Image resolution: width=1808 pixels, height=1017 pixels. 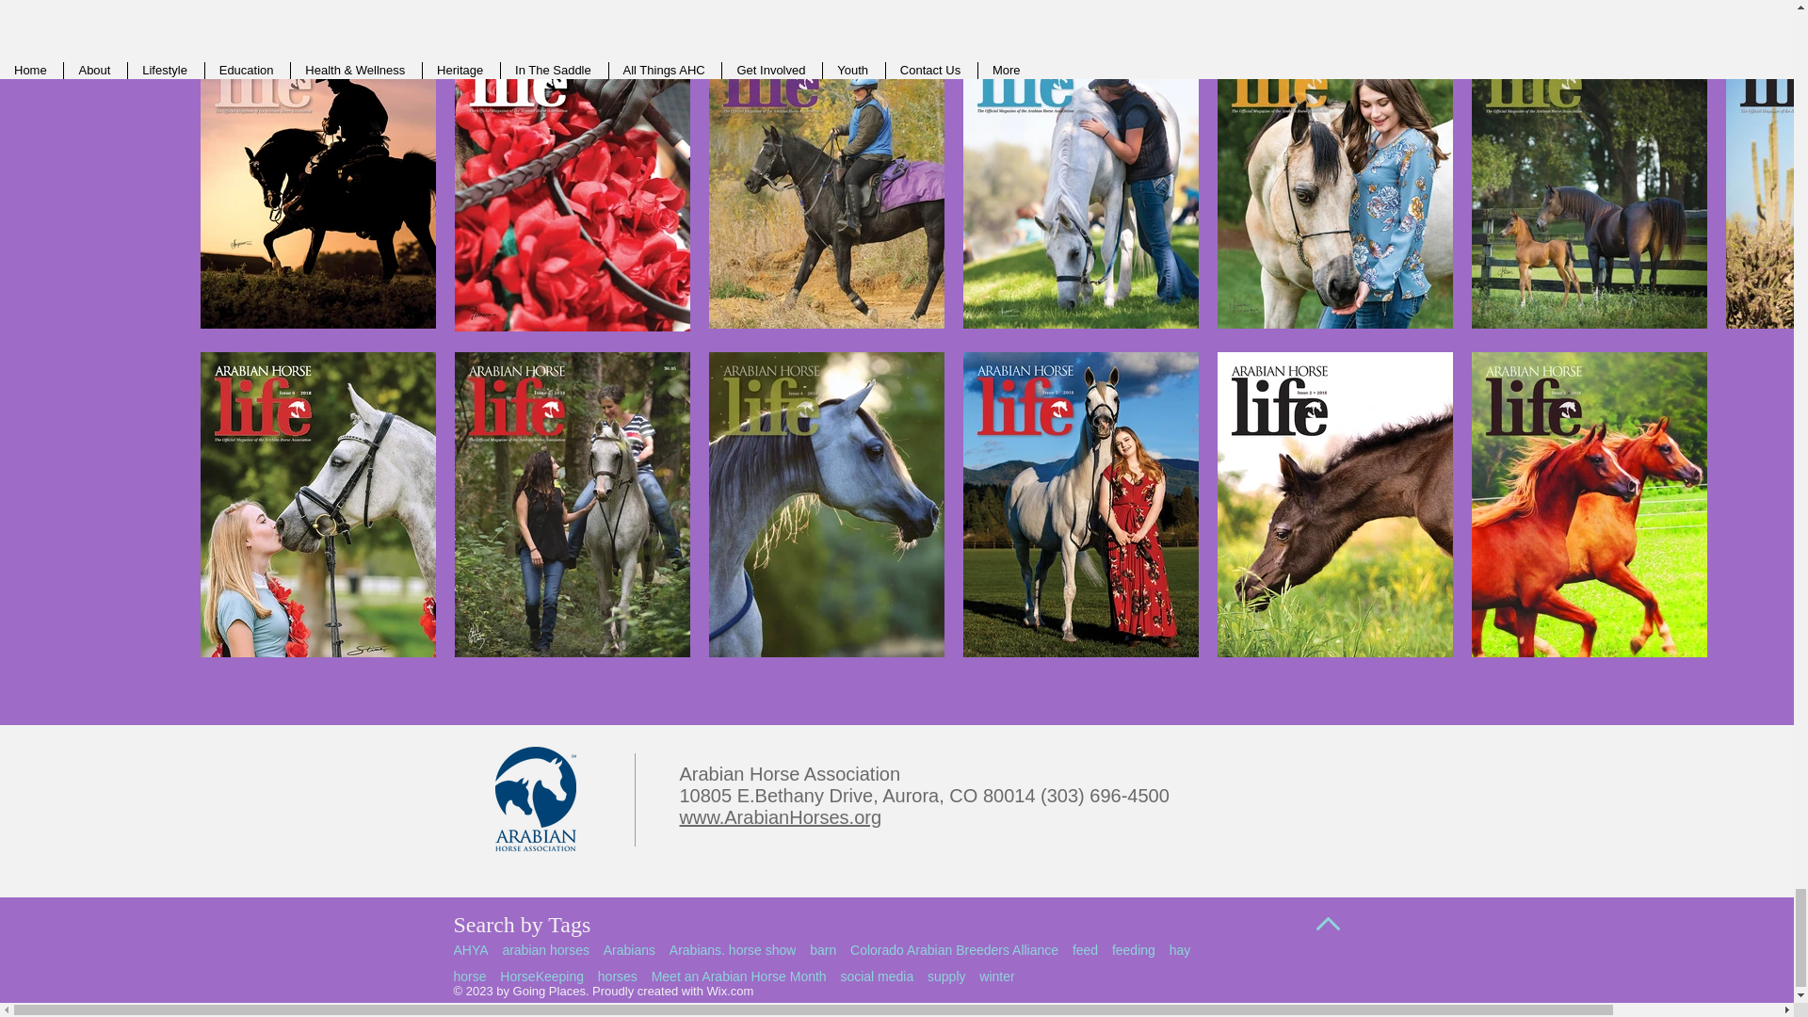 I want to click on feeding, so click(x=1133, y=949).